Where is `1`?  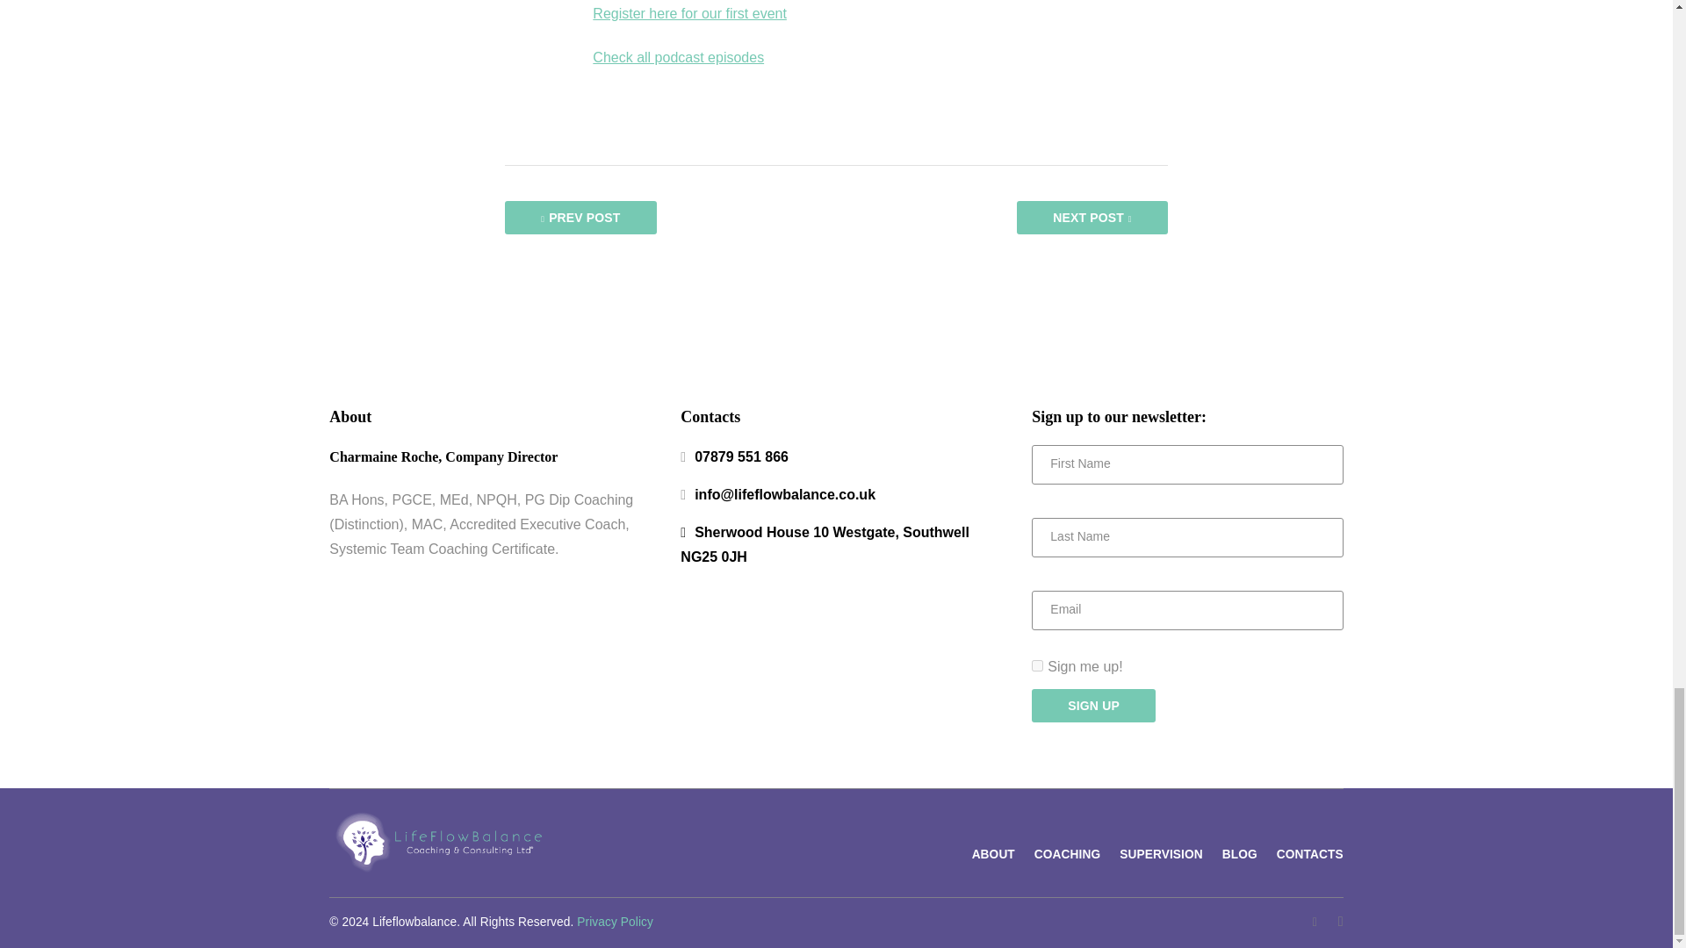 1 is located at coordinates (1038, 665).